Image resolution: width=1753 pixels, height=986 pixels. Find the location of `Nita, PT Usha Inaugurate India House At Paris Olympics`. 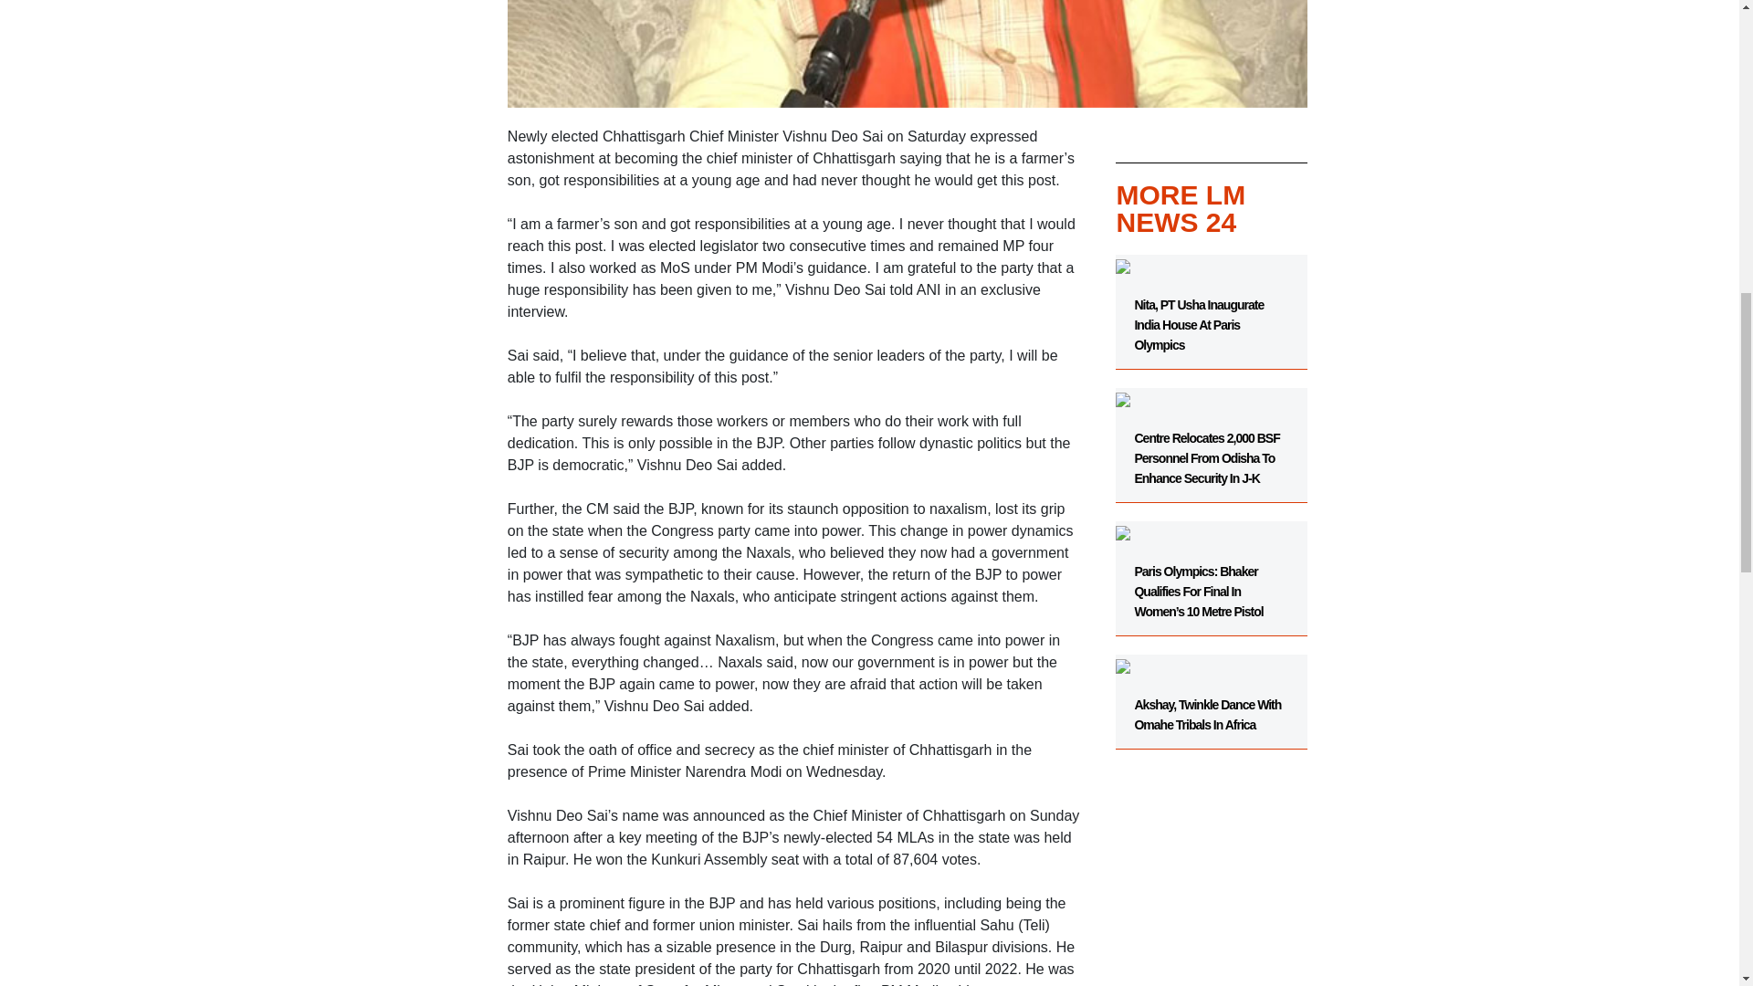

Nita, PT Usha Inaugurate India House At Paris Olympics is located at coordinates (1211, 312).